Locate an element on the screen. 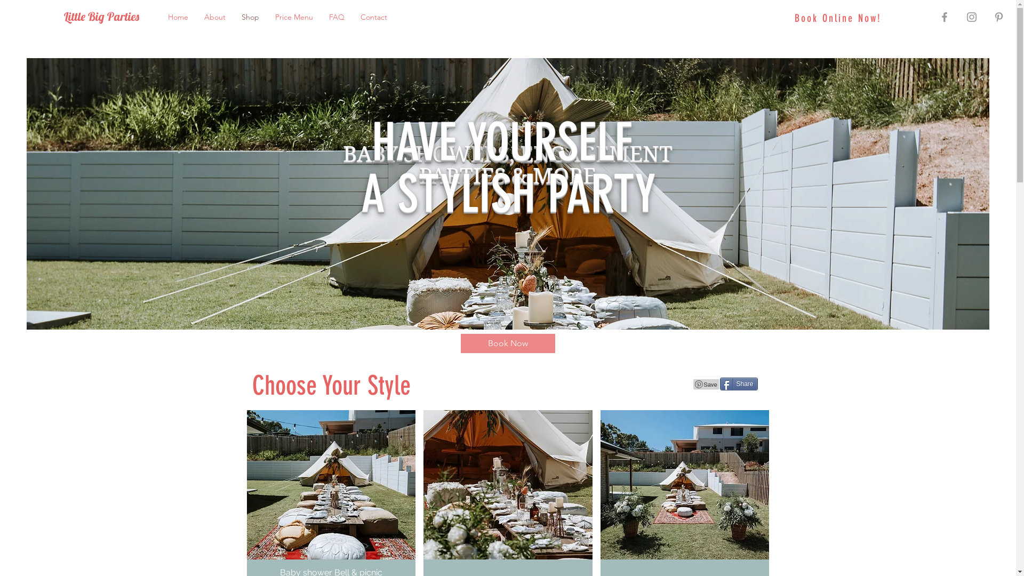 The image size is (1024, 576). Contact is located at coordinates (374, 17).